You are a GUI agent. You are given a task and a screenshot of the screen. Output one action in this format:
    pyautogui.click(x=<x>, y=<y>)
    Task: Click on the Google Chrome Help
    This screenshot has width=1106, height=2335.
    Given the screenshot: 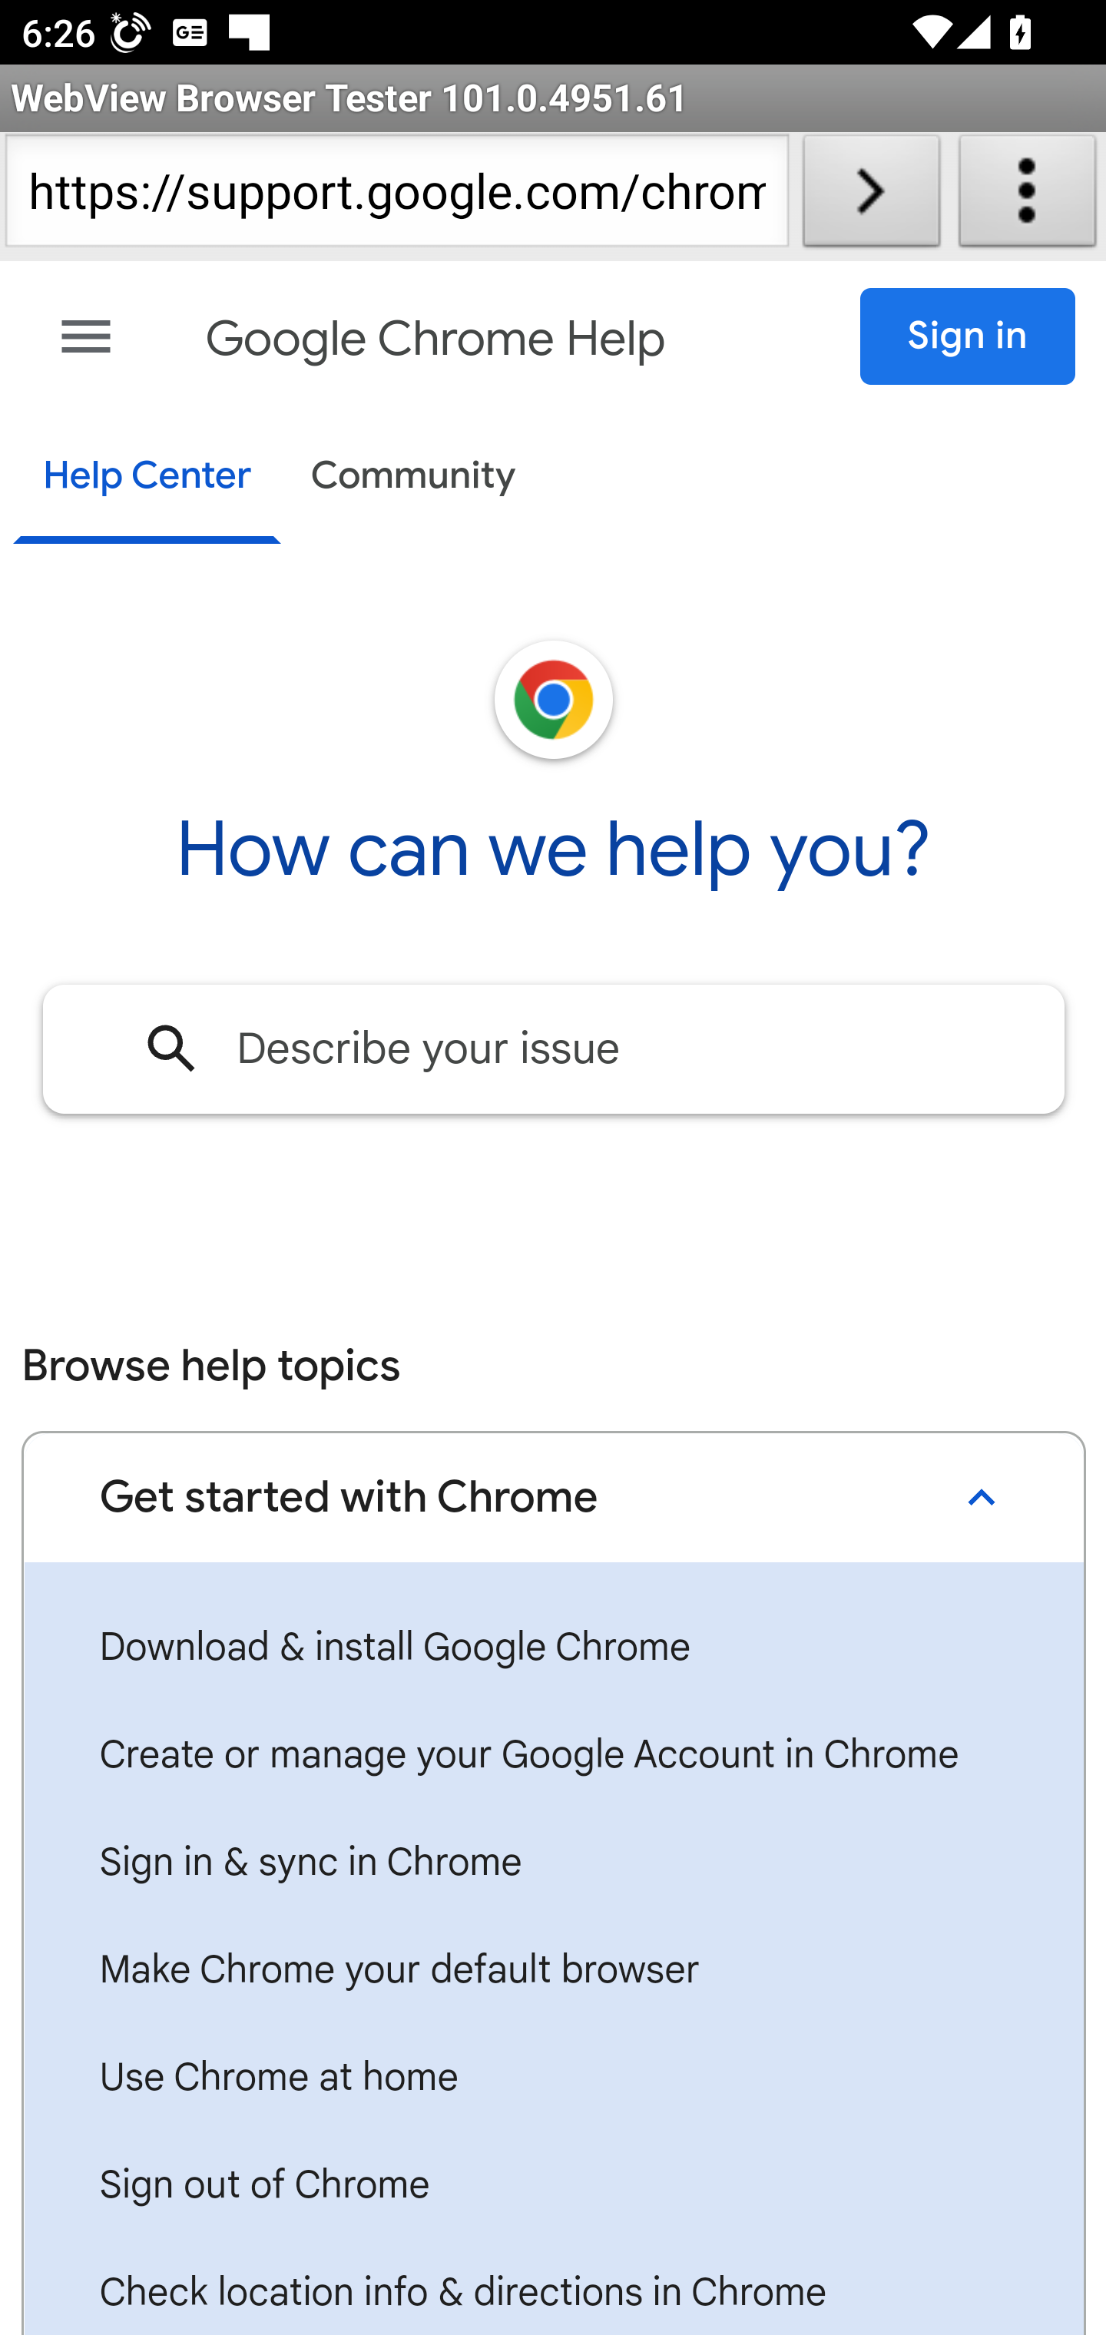 What is the action you would take?
    pyautogui.click(x=435, y=339)
    